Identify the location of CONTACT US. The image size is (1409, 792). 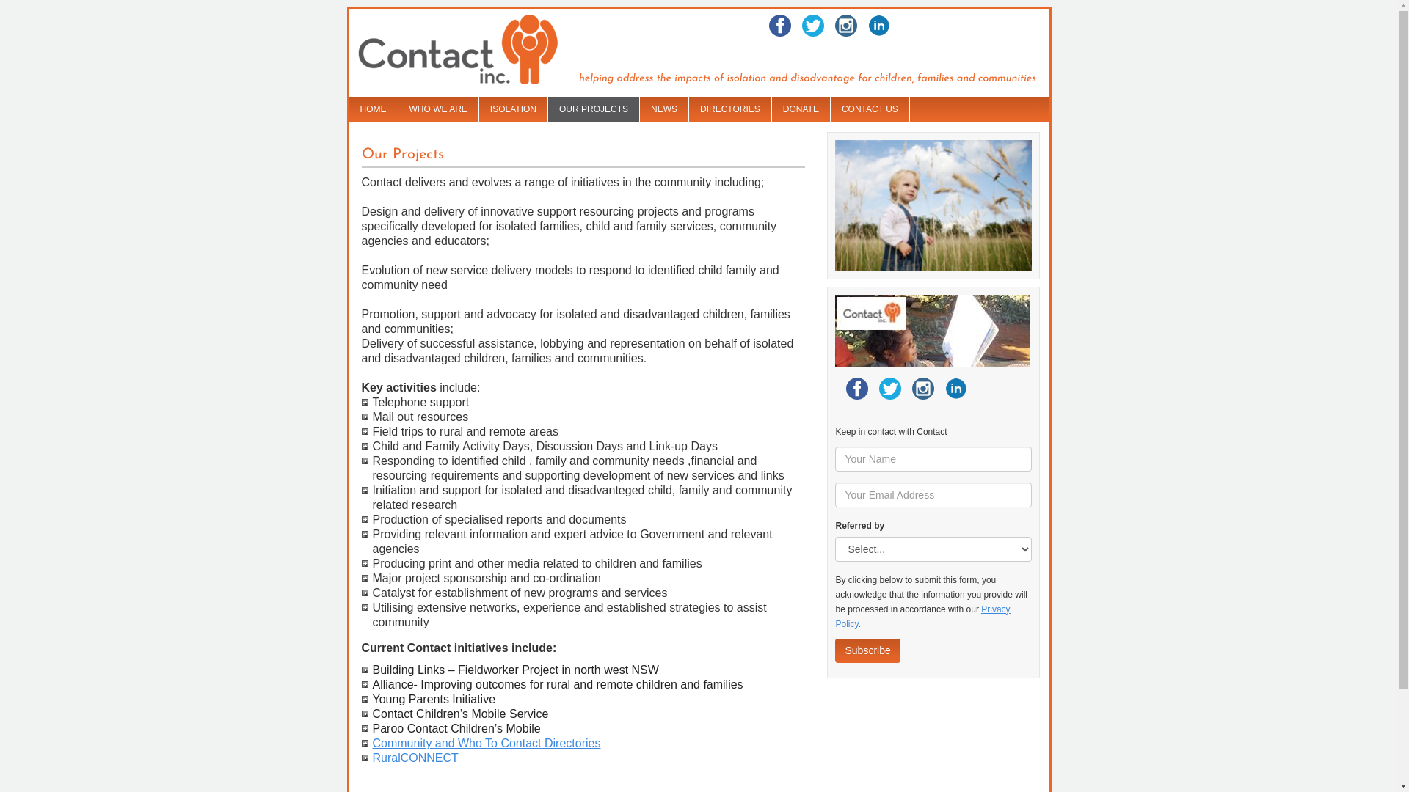
(870, 109).